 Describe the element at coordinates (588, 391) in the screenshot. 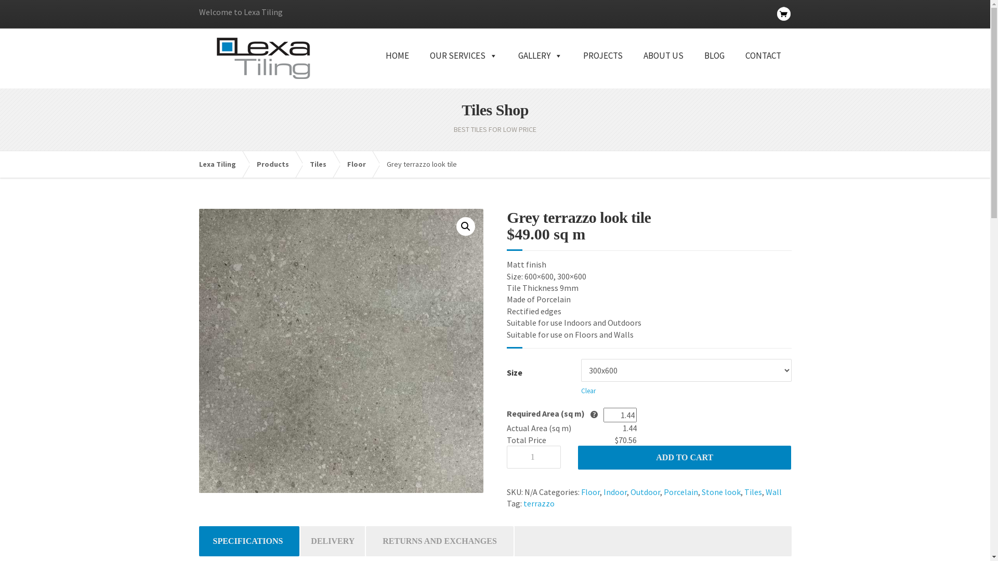

I see `Clear` at that location.